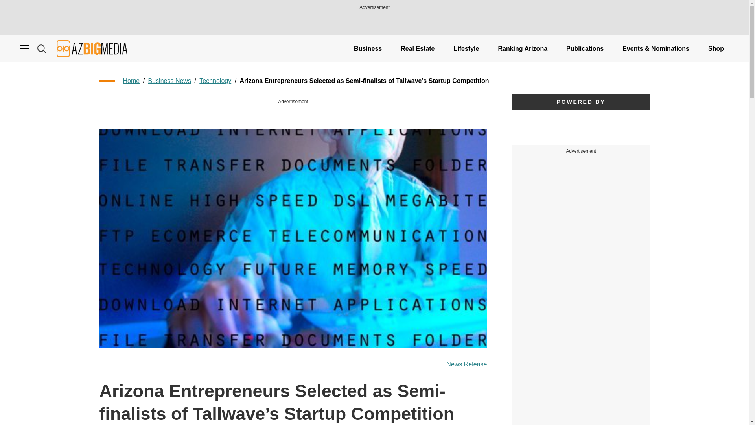 The width and height of the screenshot is (755, 425). I want to click on AZ Big Media Logo, so click(92, 48).